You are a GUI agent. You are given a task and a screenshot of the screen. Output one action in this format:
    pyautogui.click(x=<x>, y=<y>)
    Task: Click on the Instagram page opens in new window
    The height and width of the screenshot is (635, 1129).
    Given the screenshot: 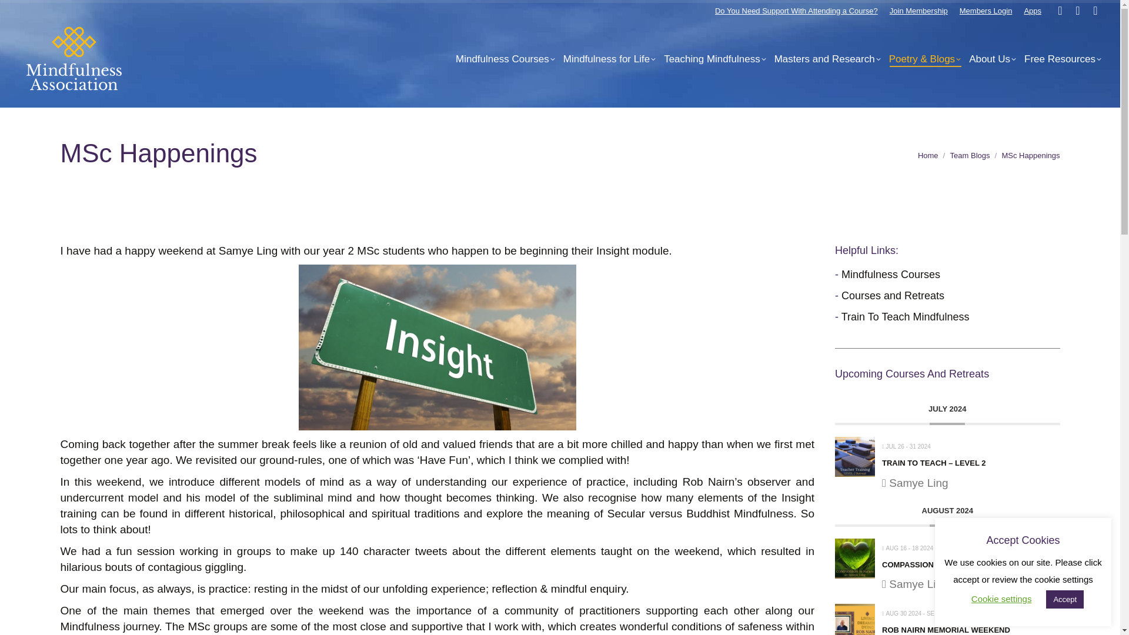 What is the action you would take?
    pyautogui.click(x=1095, y=11)
    